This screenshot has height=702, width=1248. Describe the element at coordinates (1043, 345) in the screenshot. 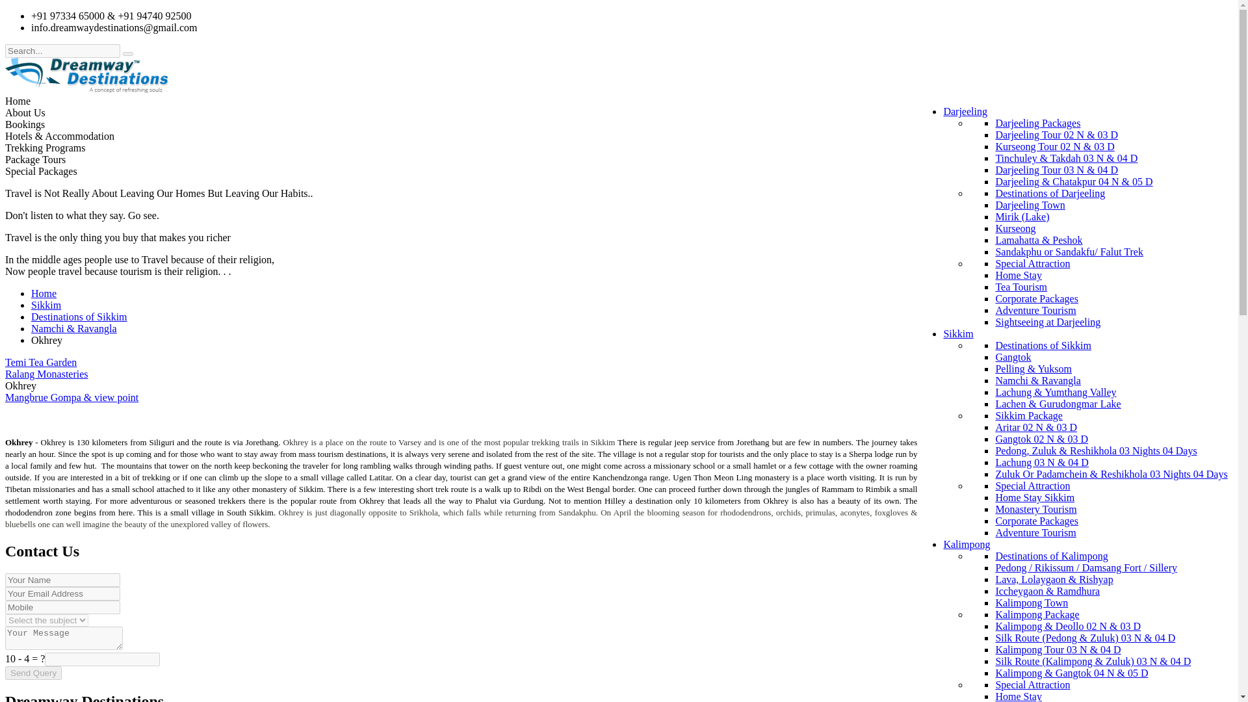

I see `Destinations of Sikkim` at that location.